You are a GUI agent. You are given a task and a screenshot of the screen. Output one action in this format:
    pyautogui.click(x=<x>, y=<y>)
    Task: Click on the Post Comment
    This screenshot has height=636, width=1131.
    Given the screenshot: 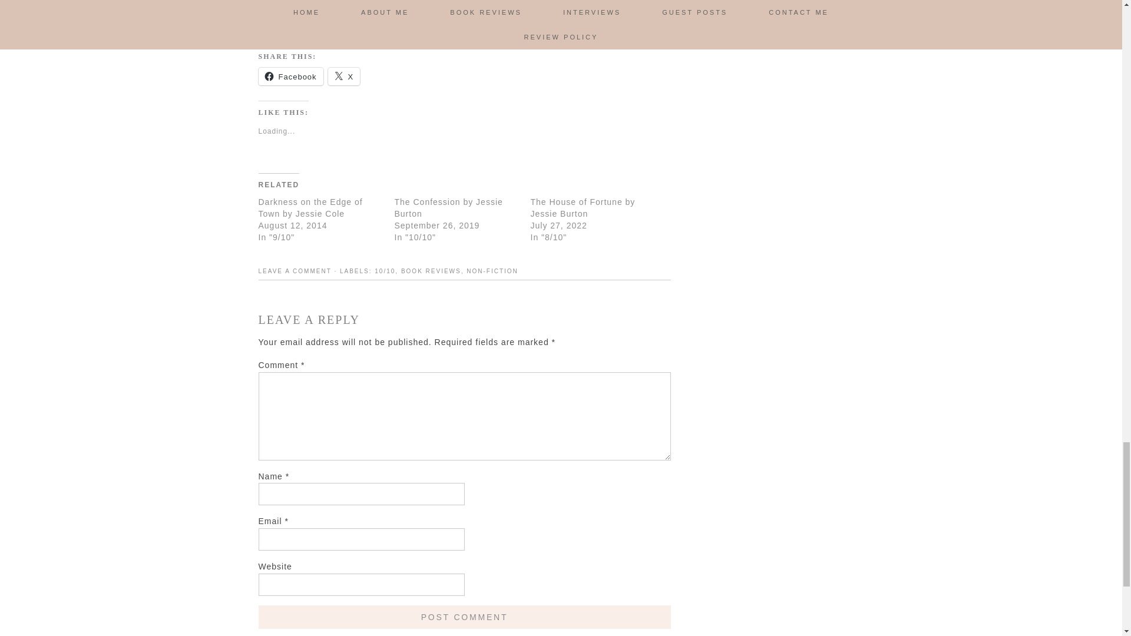 What is the action you would take?
    pyautogui.click(x=464, y=617)
    